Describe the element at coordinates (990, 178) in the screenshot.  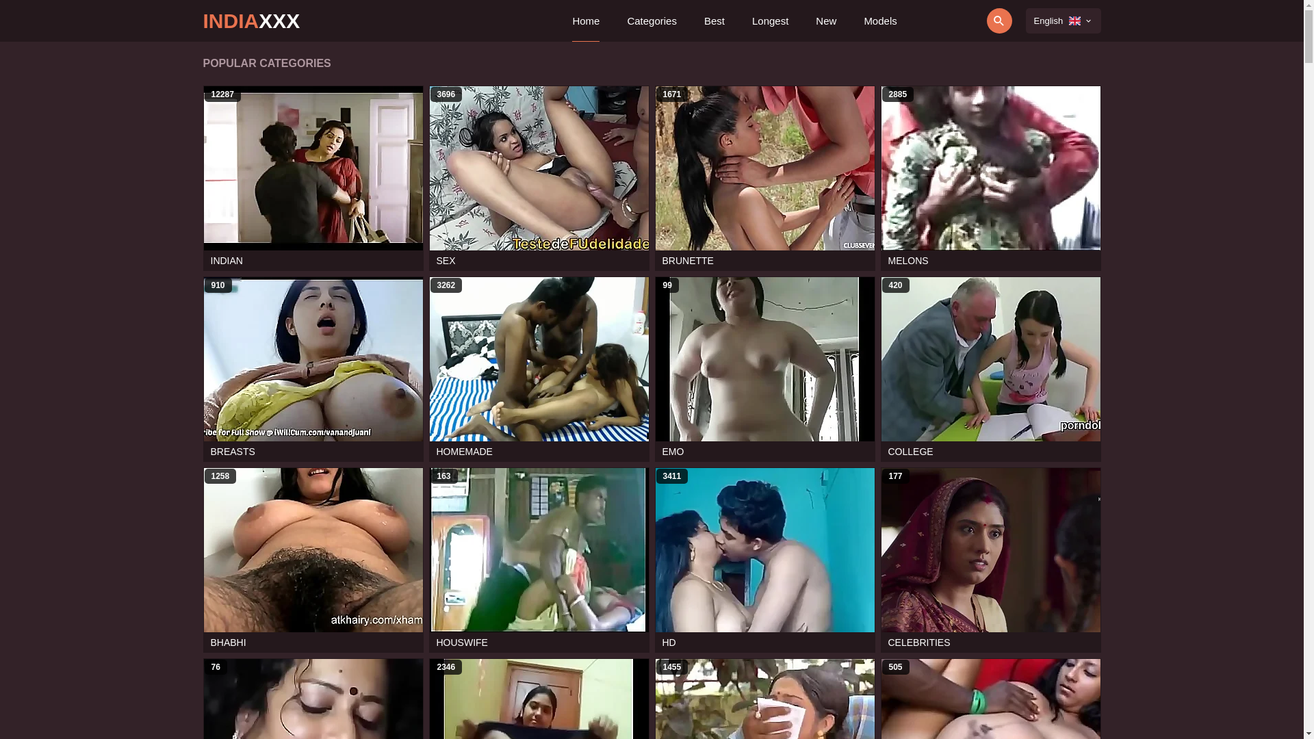
I see `2885
MELONS` at that location.